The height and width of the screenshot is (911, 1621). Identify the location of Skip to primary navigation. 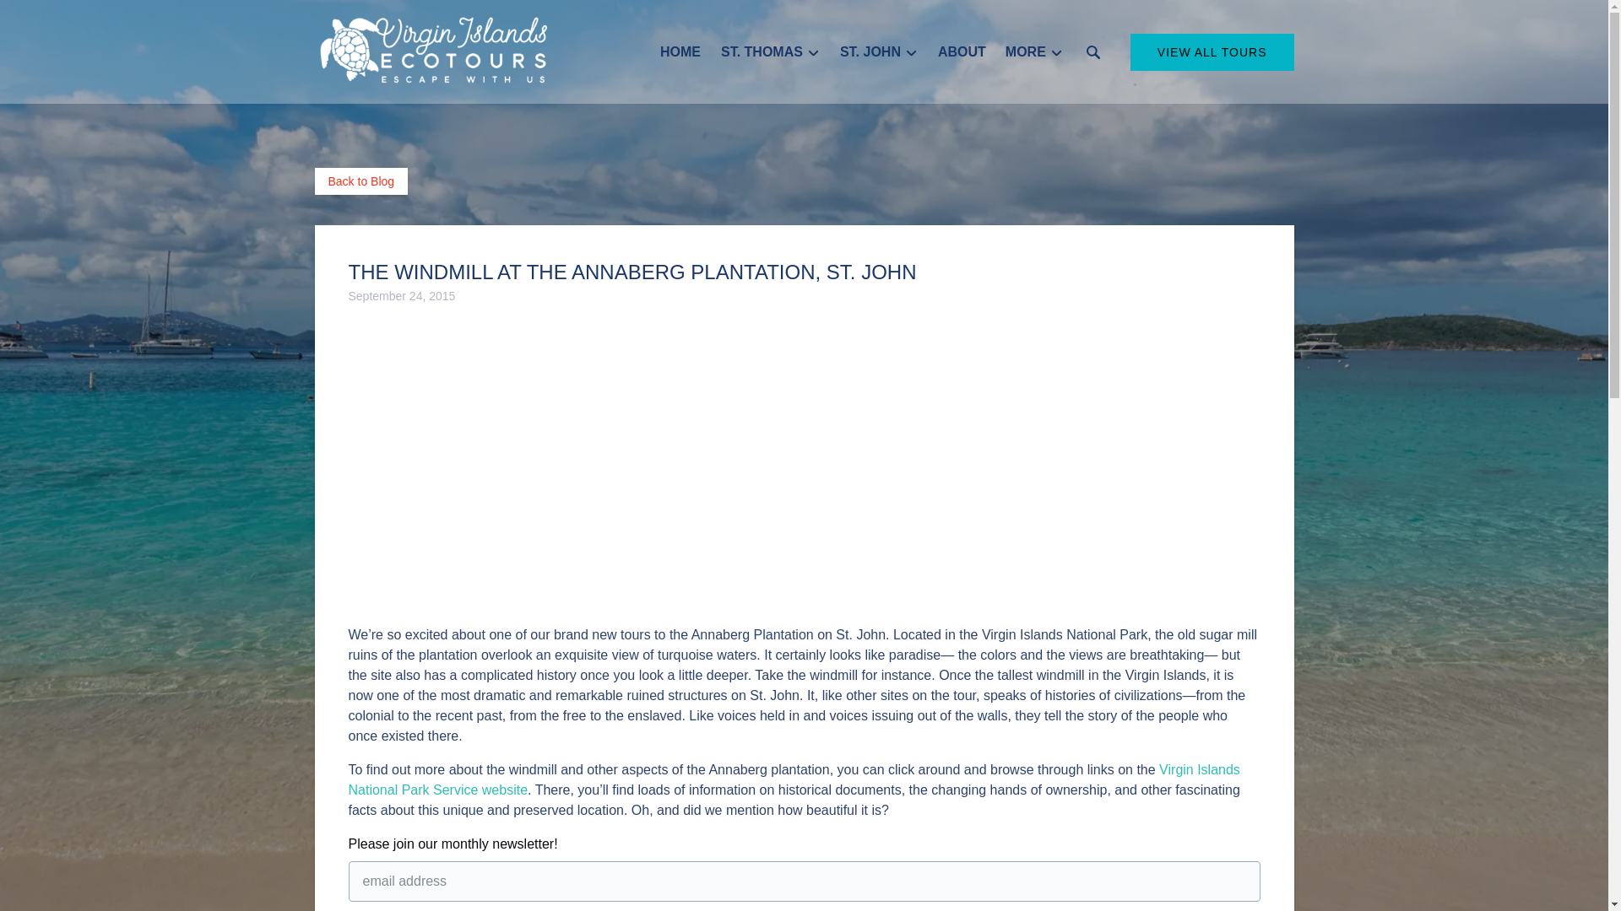
(85, 18).